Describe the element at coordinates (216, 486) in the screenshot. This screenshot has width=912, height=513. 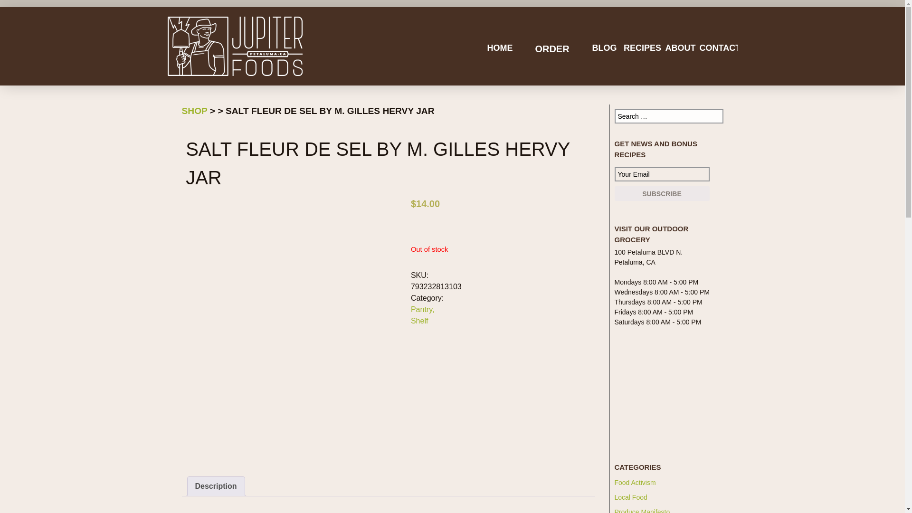
I see `Description` at that location.